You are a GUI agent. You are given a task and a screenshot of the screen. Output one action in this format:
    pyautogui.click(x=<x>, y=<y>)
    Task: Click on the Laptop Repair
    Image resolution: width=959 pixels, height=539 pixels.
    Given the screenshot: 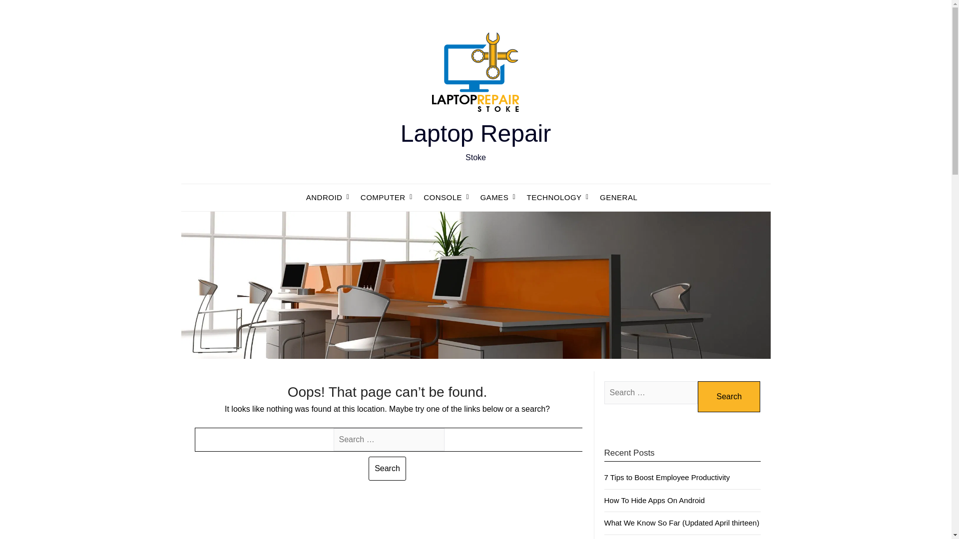 What is the action you would take?
    pyautogui.click(x=476, y=133)
    